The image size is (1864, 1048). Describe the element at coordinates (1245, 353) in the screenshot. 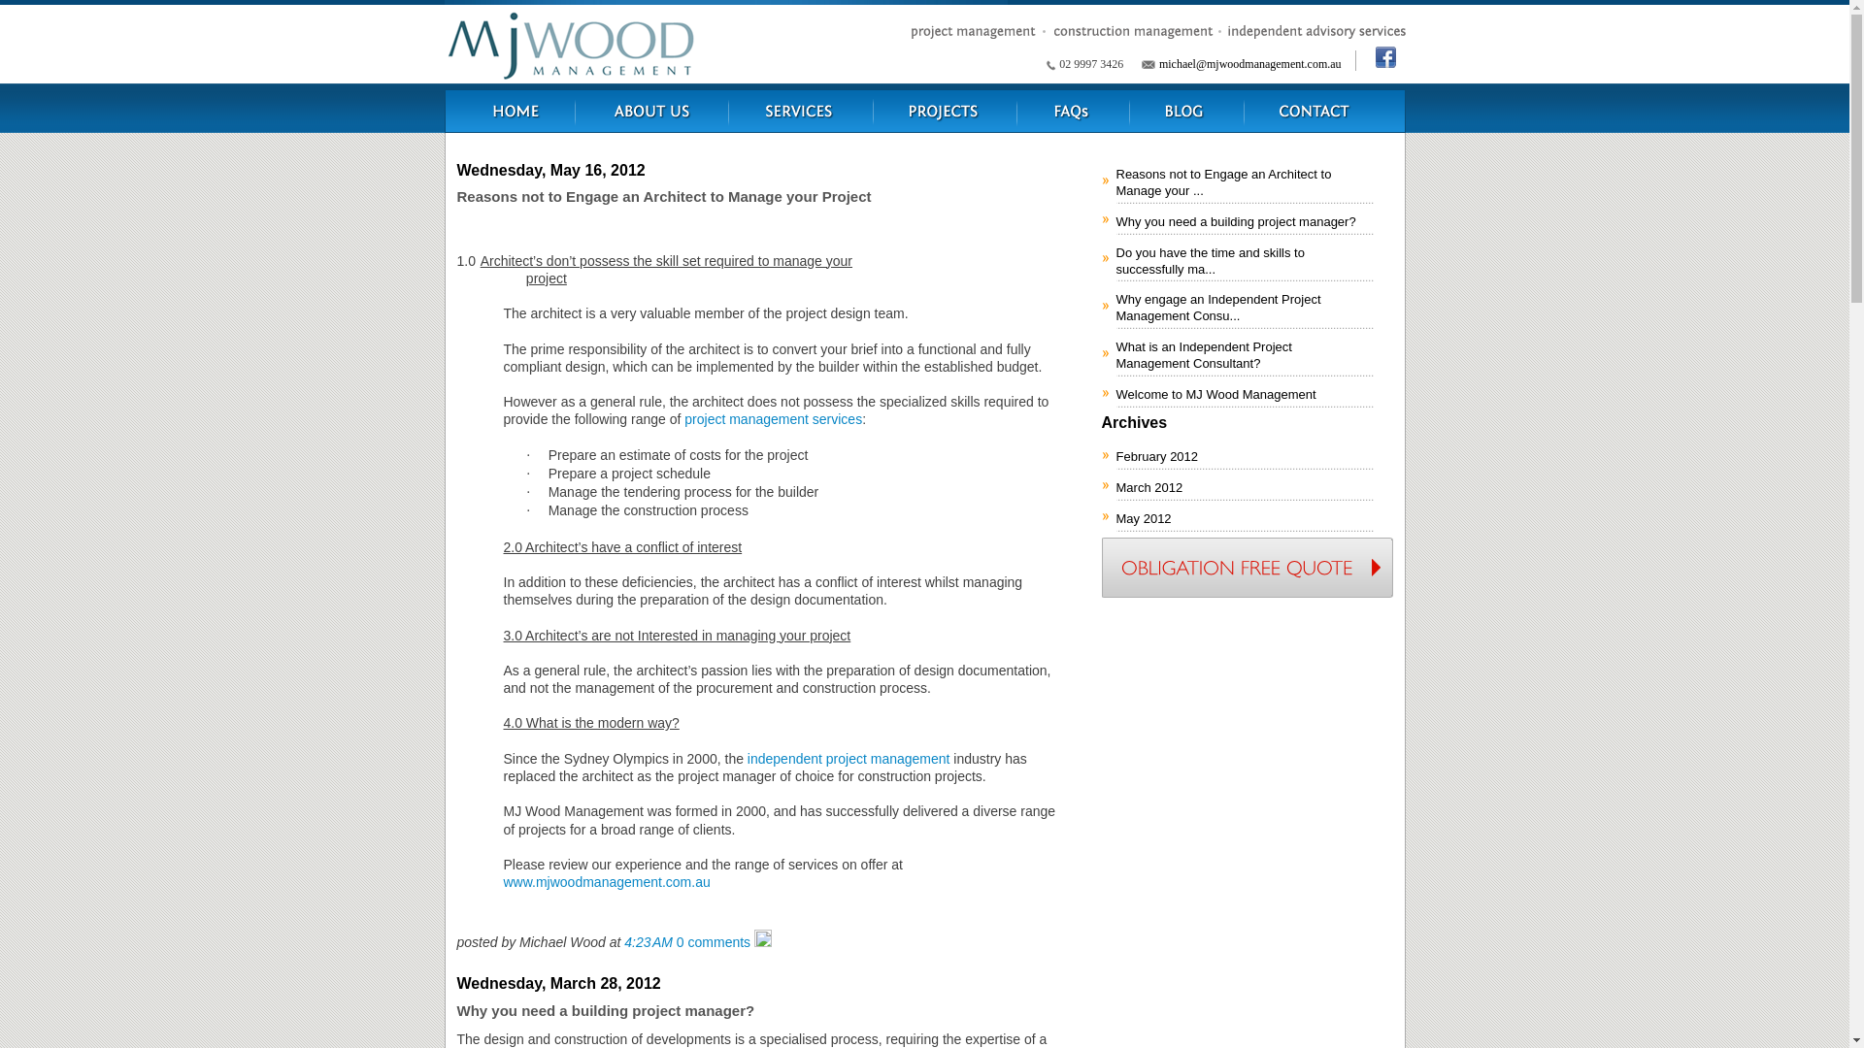

I see `What is an Independent Project Management Consultant?` at that location.